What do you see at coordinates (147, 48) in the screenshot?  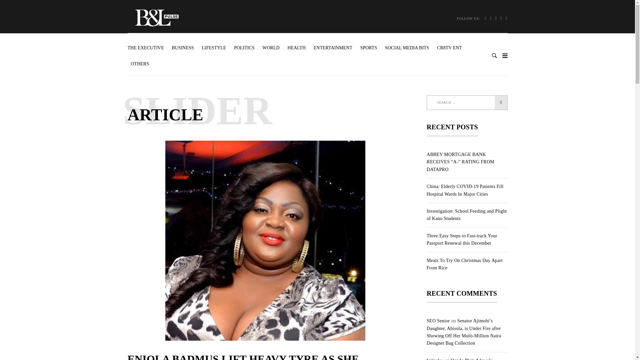 I see `THE EXECUTIVE` at bounding box center [147, 48].